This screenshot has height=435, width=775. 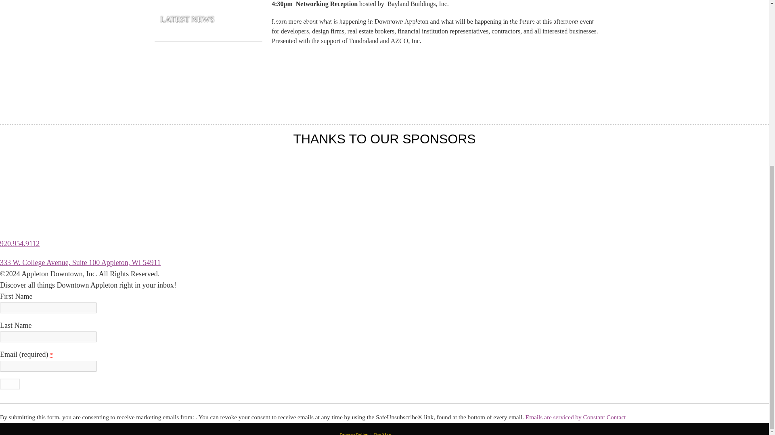 I want to click on GO!, so click(x=10, y=383).